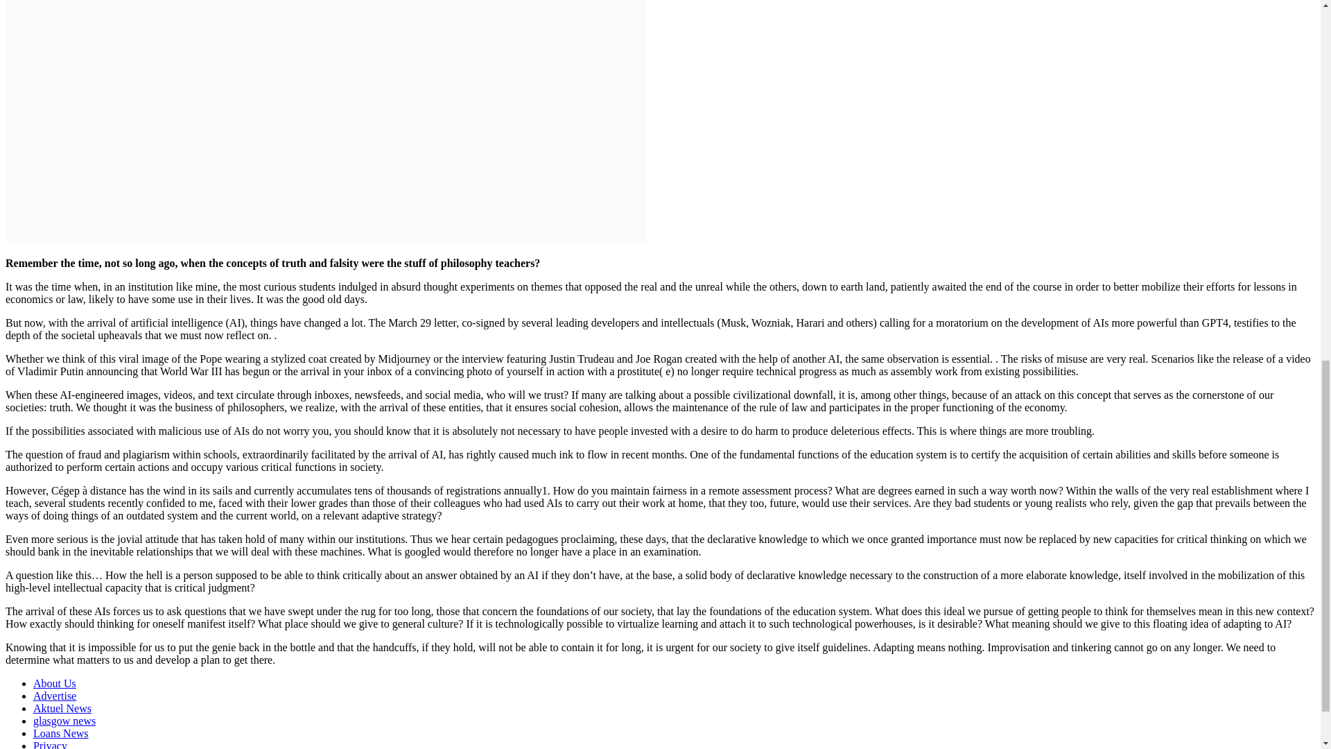  I want to click on Privacy, so click(50, 745).